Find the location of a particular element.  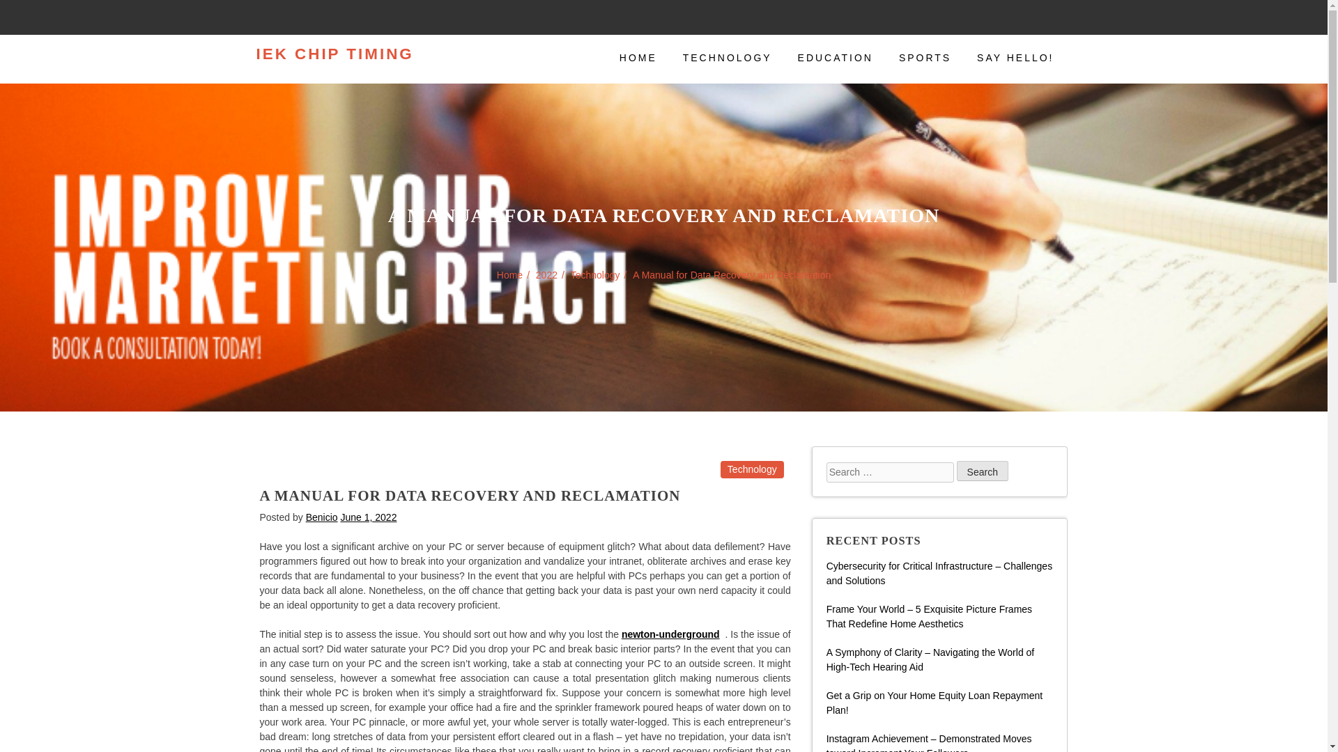

HOME is located at coordinates (638, 58).